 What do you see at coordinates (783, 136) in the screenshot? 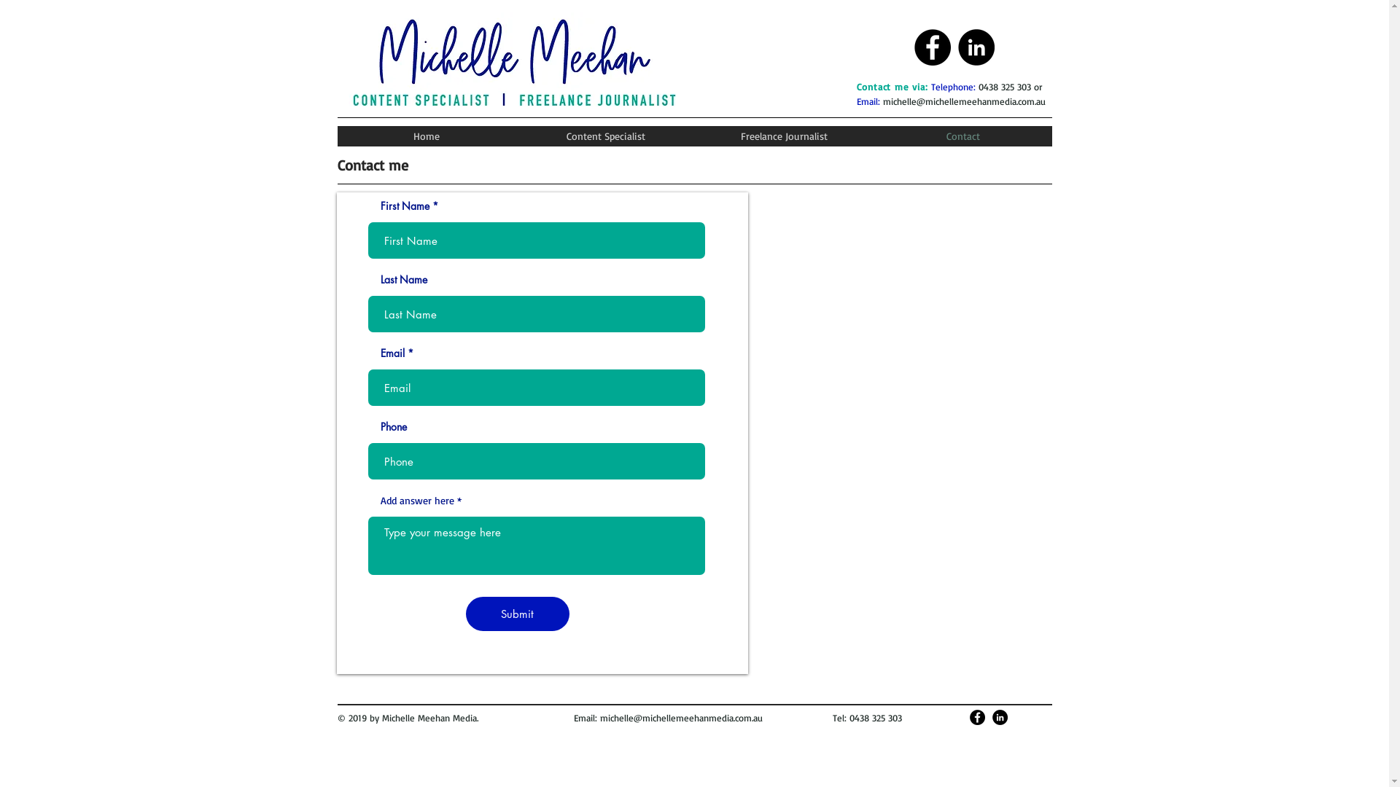
I see `Freelance Journalist` at bounding box center [783, 136].